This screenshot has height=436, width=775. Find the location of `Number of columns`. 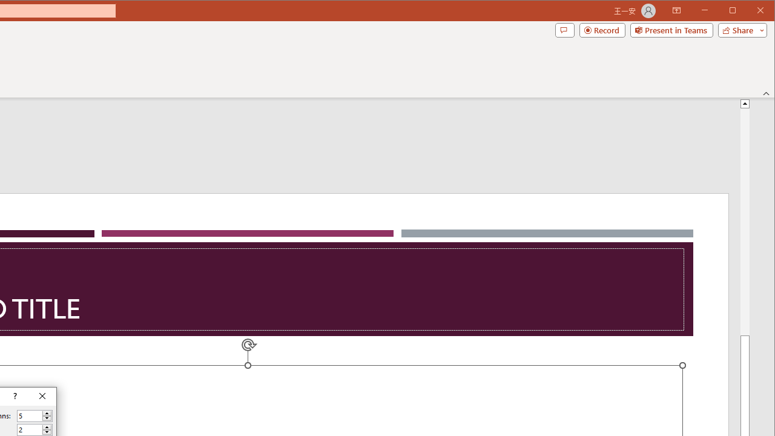

Number of columns is located at coordinates (30, 416).